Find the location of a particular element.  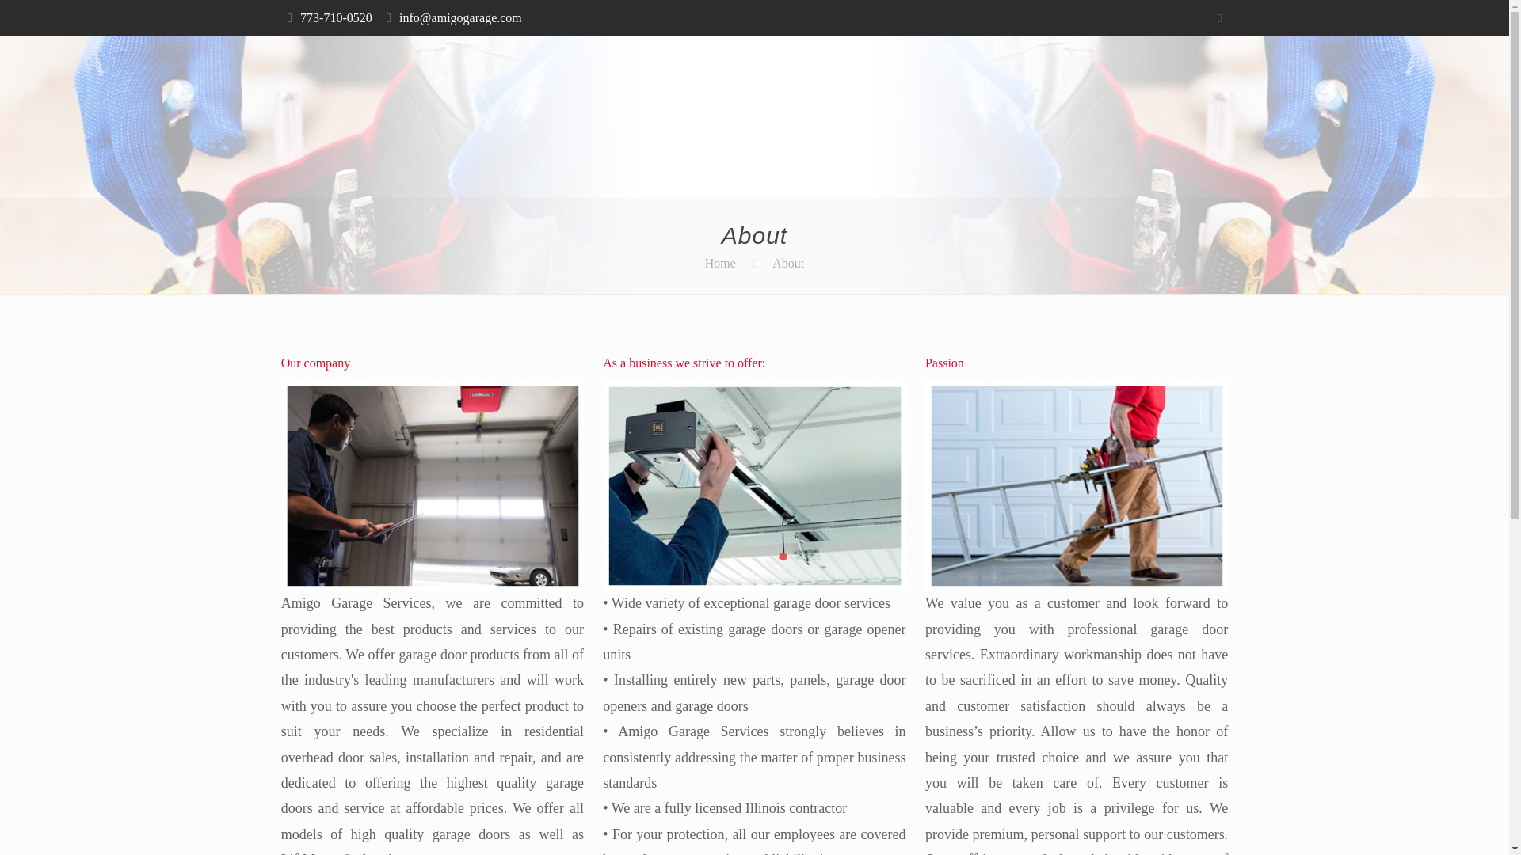

About is located at coordinates (788, 263).